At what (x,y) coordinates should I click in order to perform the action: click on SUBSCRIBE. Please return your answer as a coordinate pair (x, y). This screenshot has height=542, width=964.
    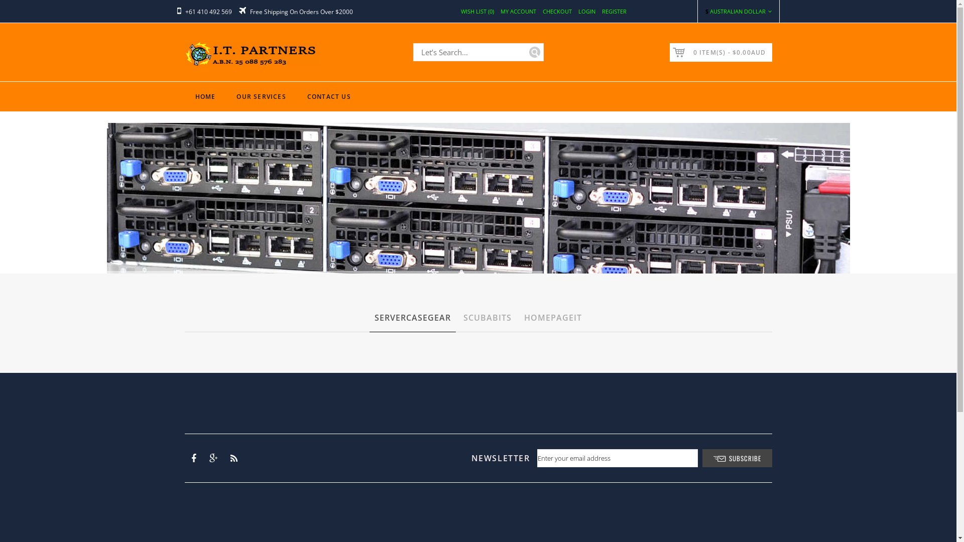
    Looking at the image, I should click on (737, 458).